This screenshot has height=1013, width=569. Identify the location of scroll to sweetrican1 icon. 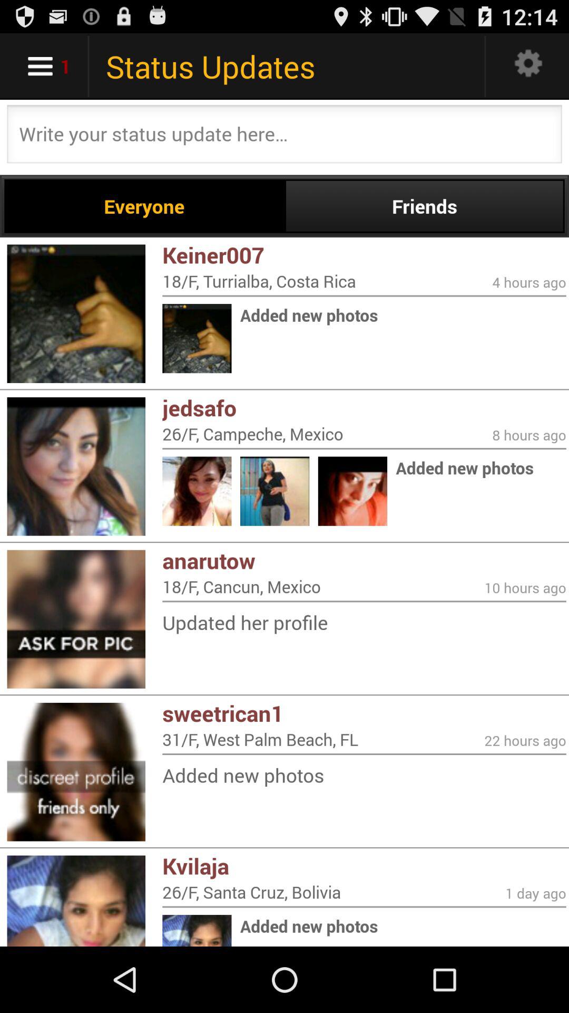
(364, 713).